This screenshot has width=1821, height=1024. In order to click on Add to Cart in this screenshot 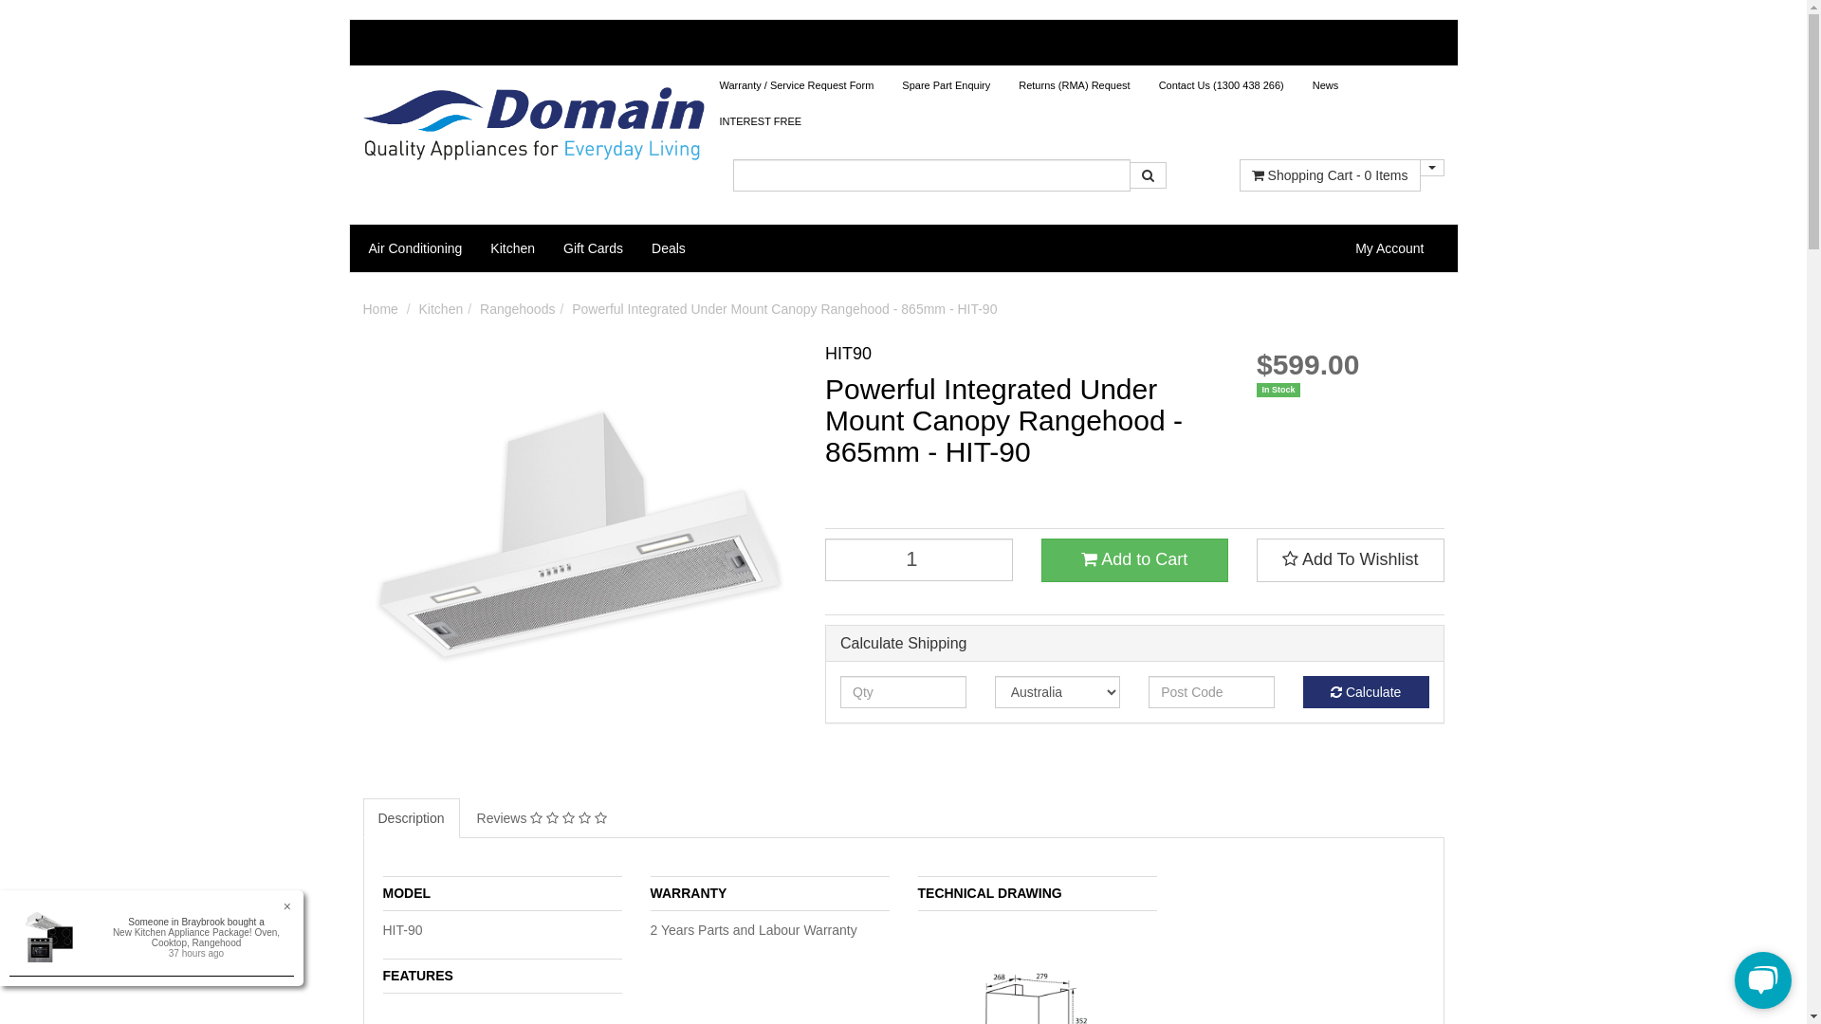, I will do `click(1135, 560)`.